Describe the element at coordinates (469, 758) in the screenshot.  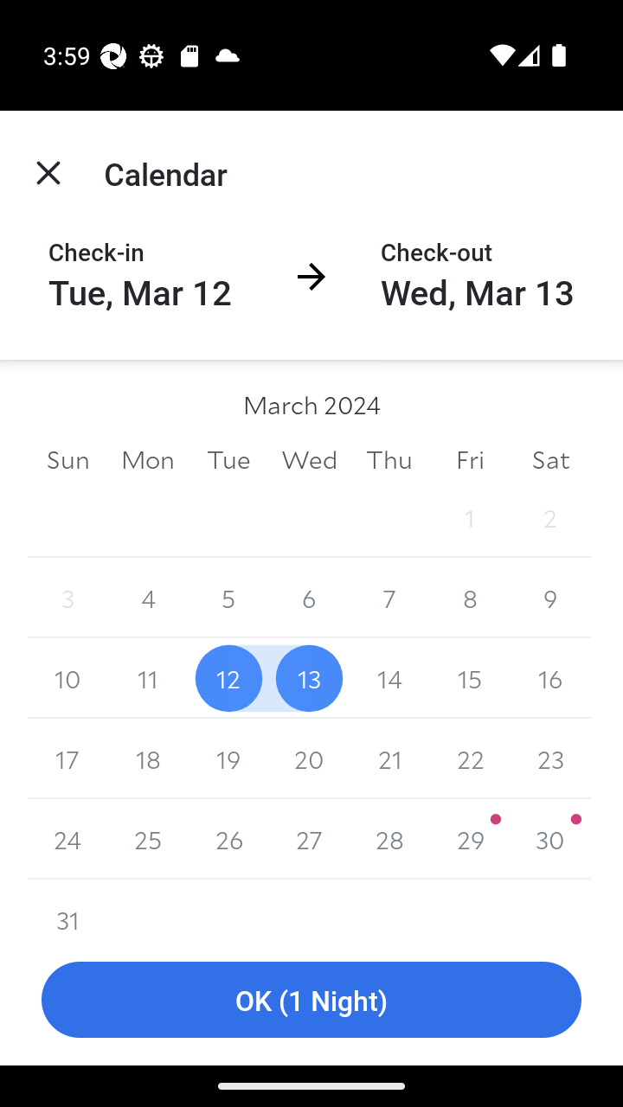
I see `22 22 March 2024` at that location.